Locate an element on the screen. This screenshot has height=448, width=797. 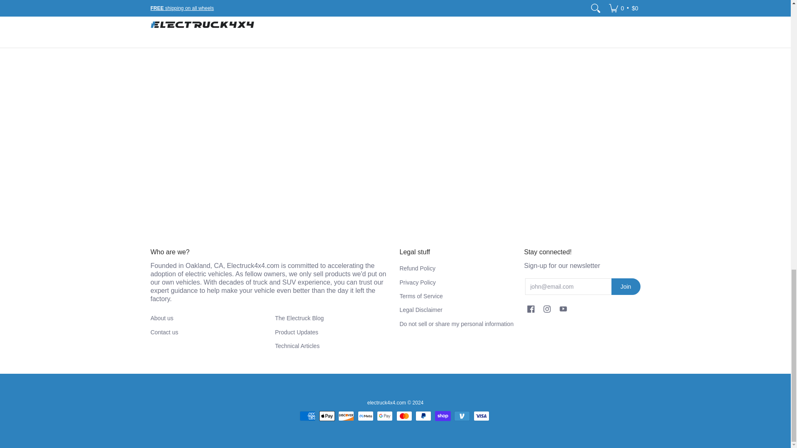
Google Pay is located at coordinates (385, 416).